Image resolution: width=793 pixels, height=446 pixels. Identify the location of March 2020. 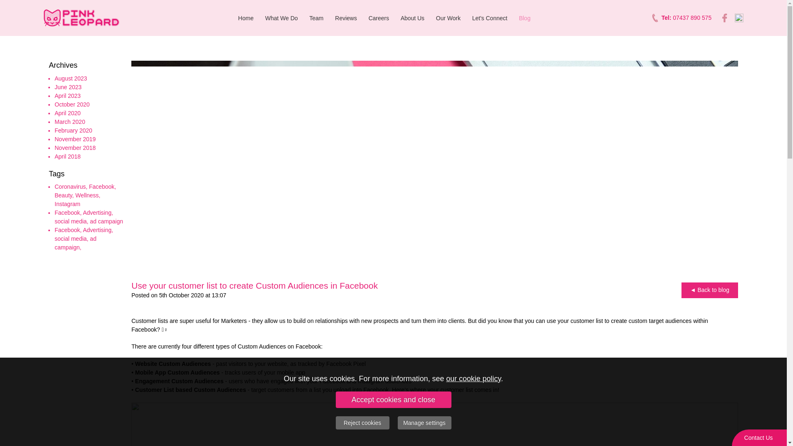
(69, 122).